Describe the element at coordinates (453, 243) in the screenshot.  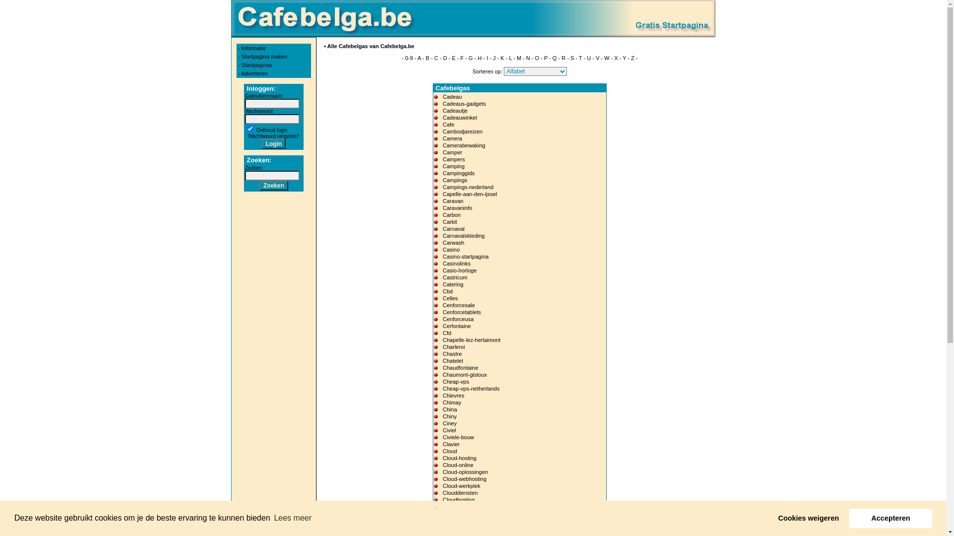
I see `Carwash` at that location.